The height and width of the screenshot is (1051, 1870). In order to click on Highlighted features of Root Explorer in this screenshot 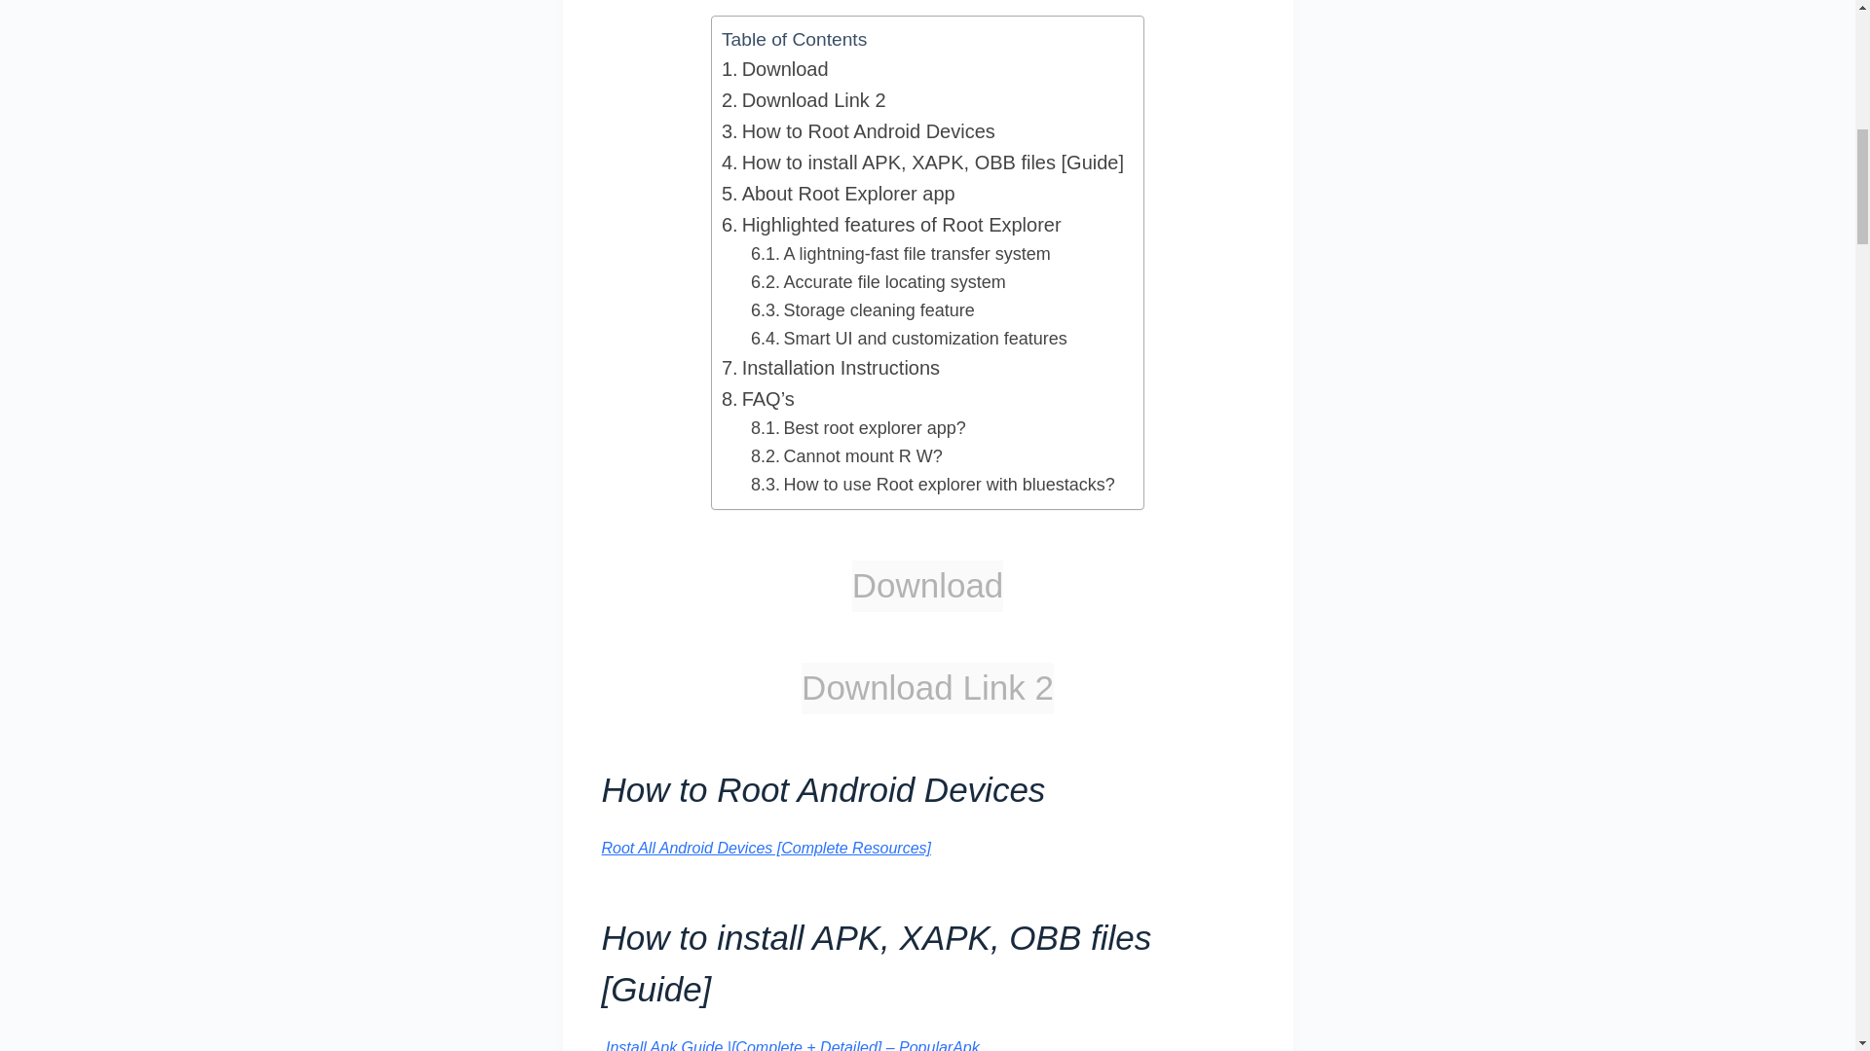, I will do `click(892, 224)`.